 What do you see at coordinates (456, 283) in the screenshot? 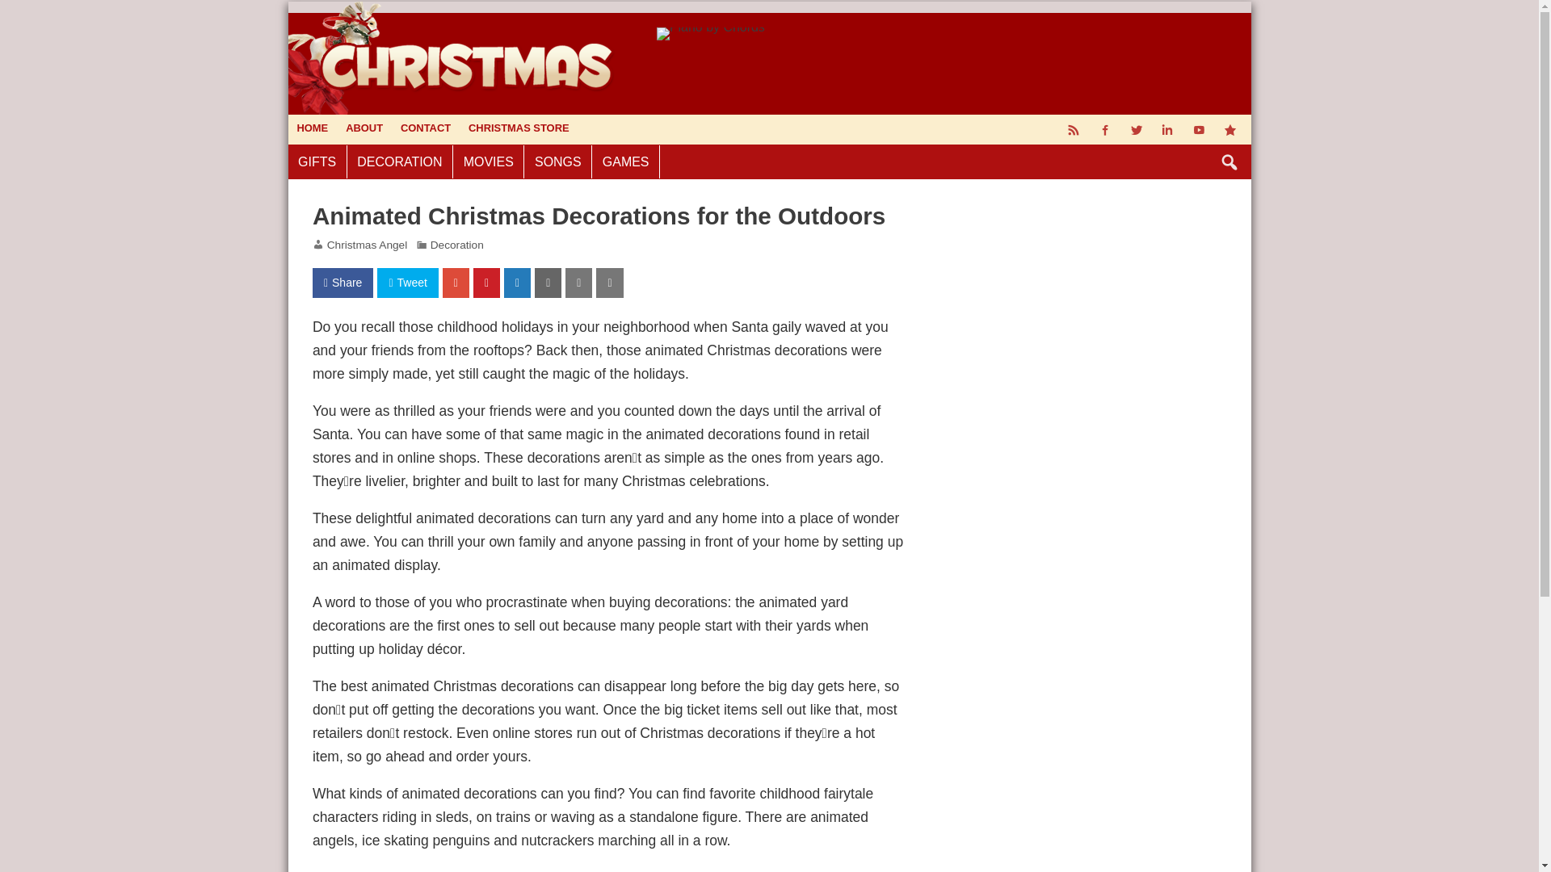
I see `Share On Google Plus` at bounding box center [456, 283].